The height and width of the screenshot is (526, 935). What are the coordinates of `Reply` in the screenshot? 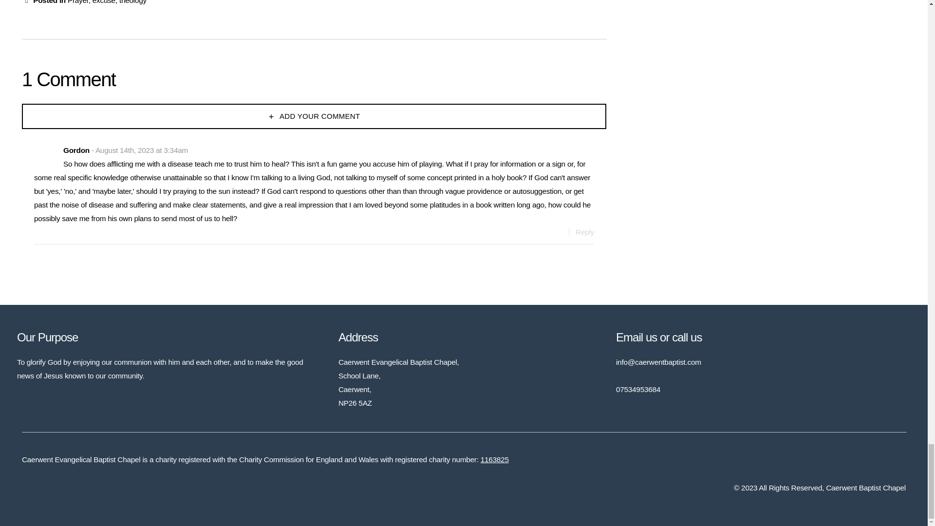 It's located at (579, 232).